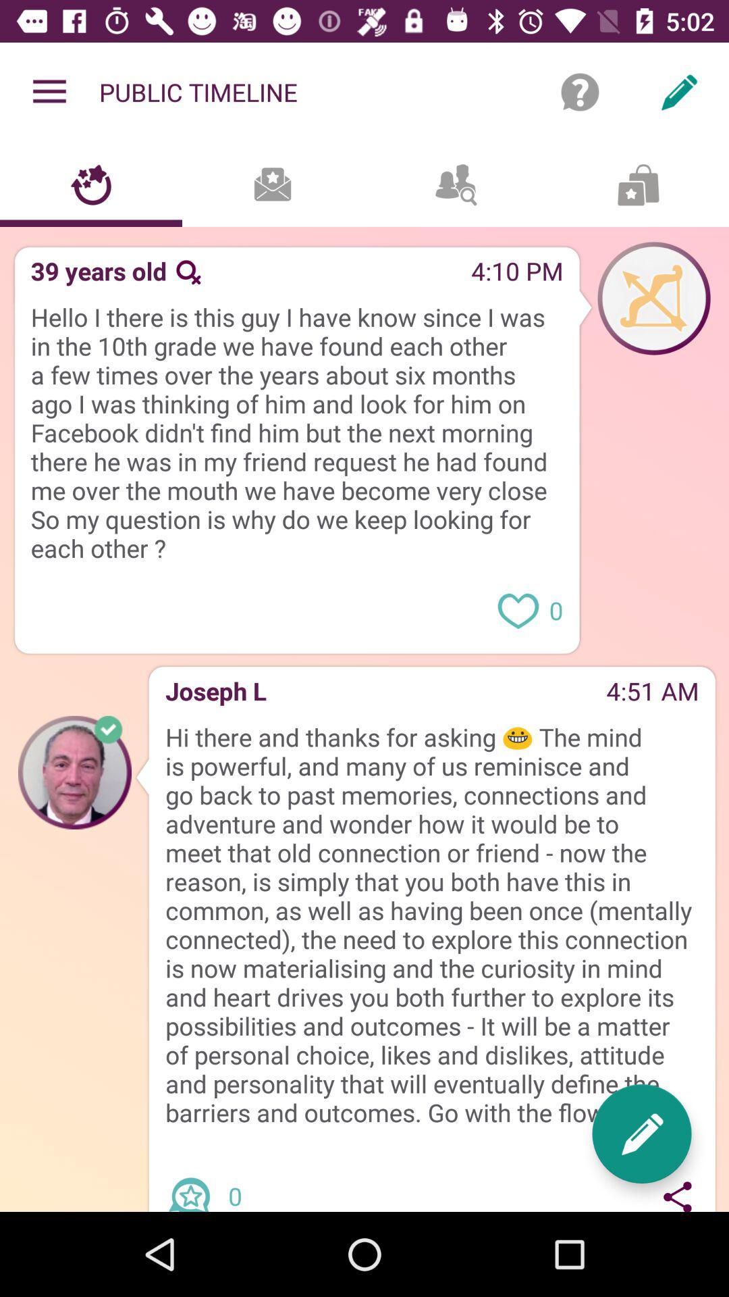 The image size is (729, 1297). Describe the element at coordinates (253, 569) in the screenshot. I see `tap the icon below the hello i there` at that location.